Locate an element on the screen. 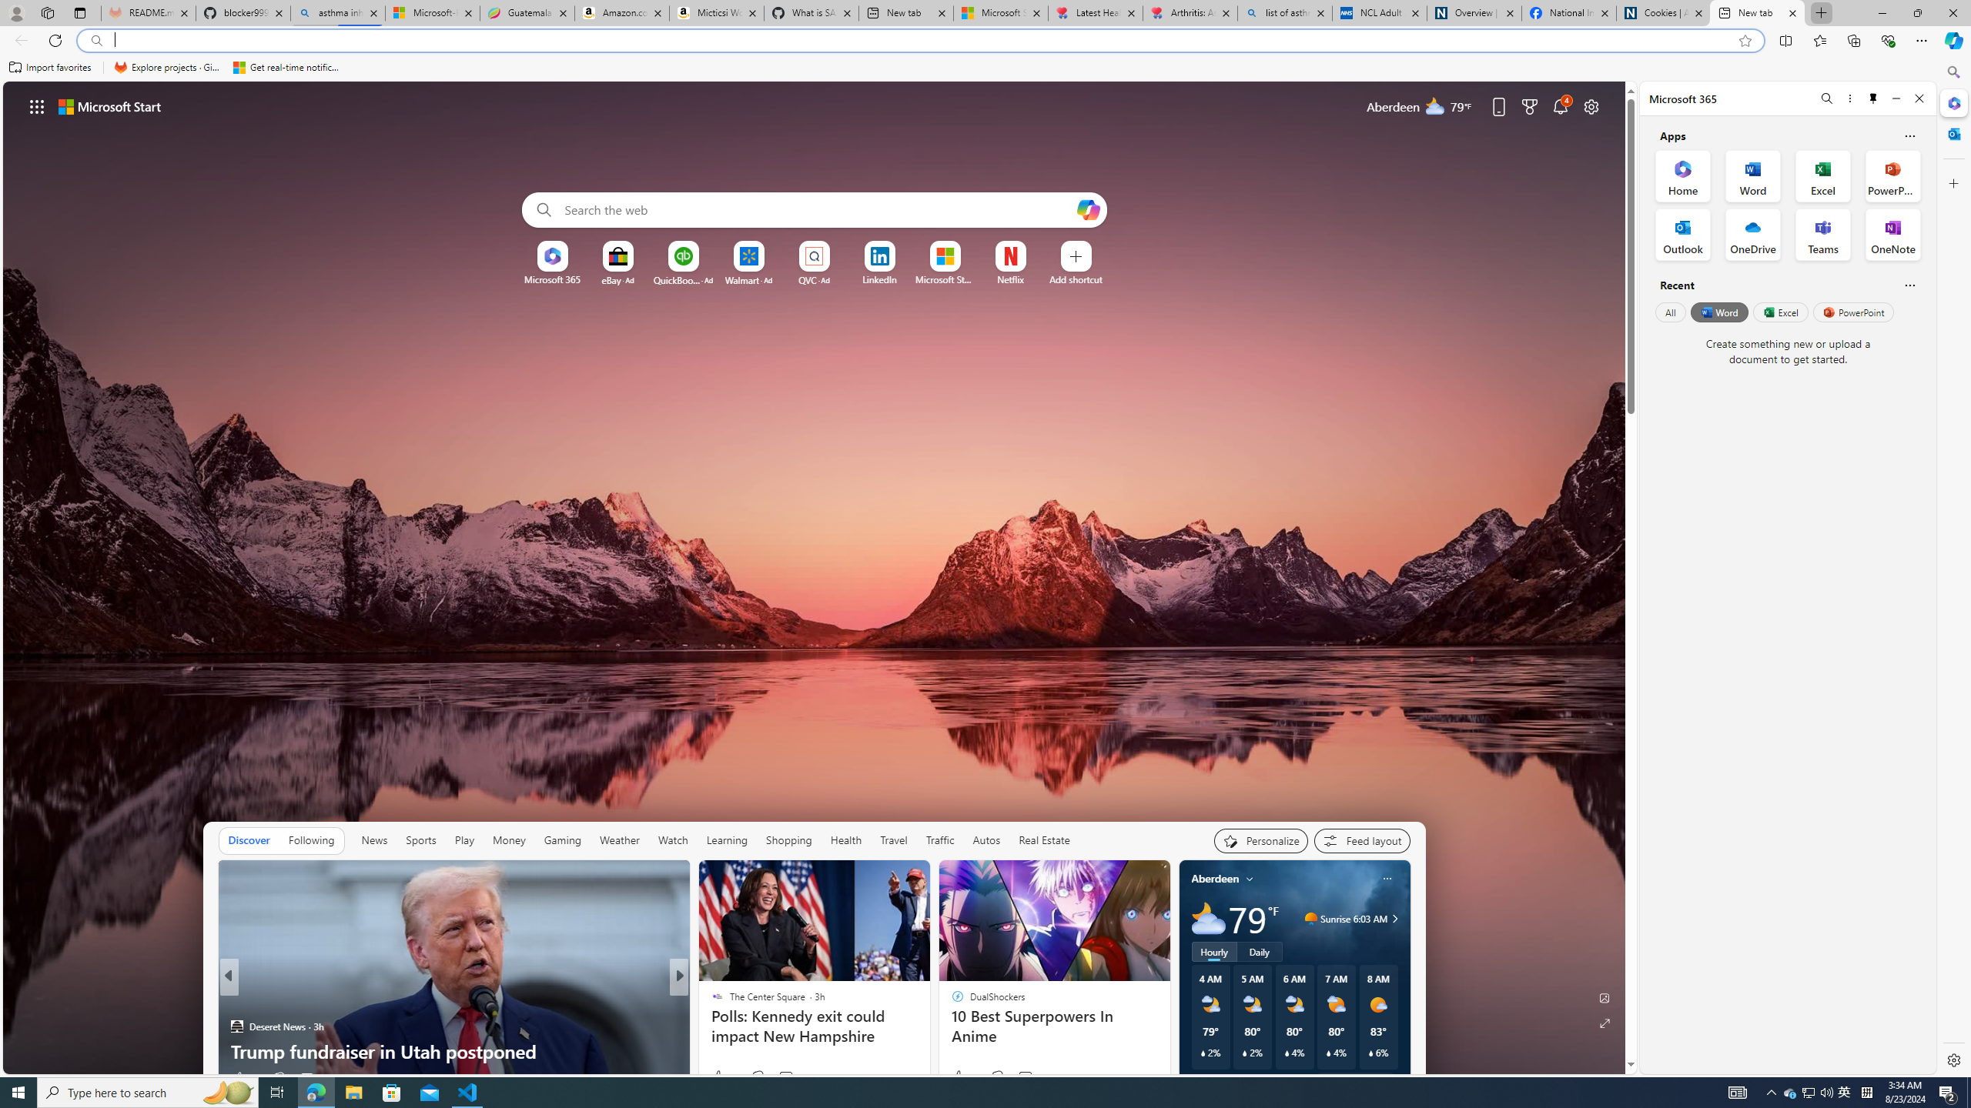 Image resolution: width=1971 pixels, height=1108 pixels. See full forecast is located at coordinates (1355, 1082).